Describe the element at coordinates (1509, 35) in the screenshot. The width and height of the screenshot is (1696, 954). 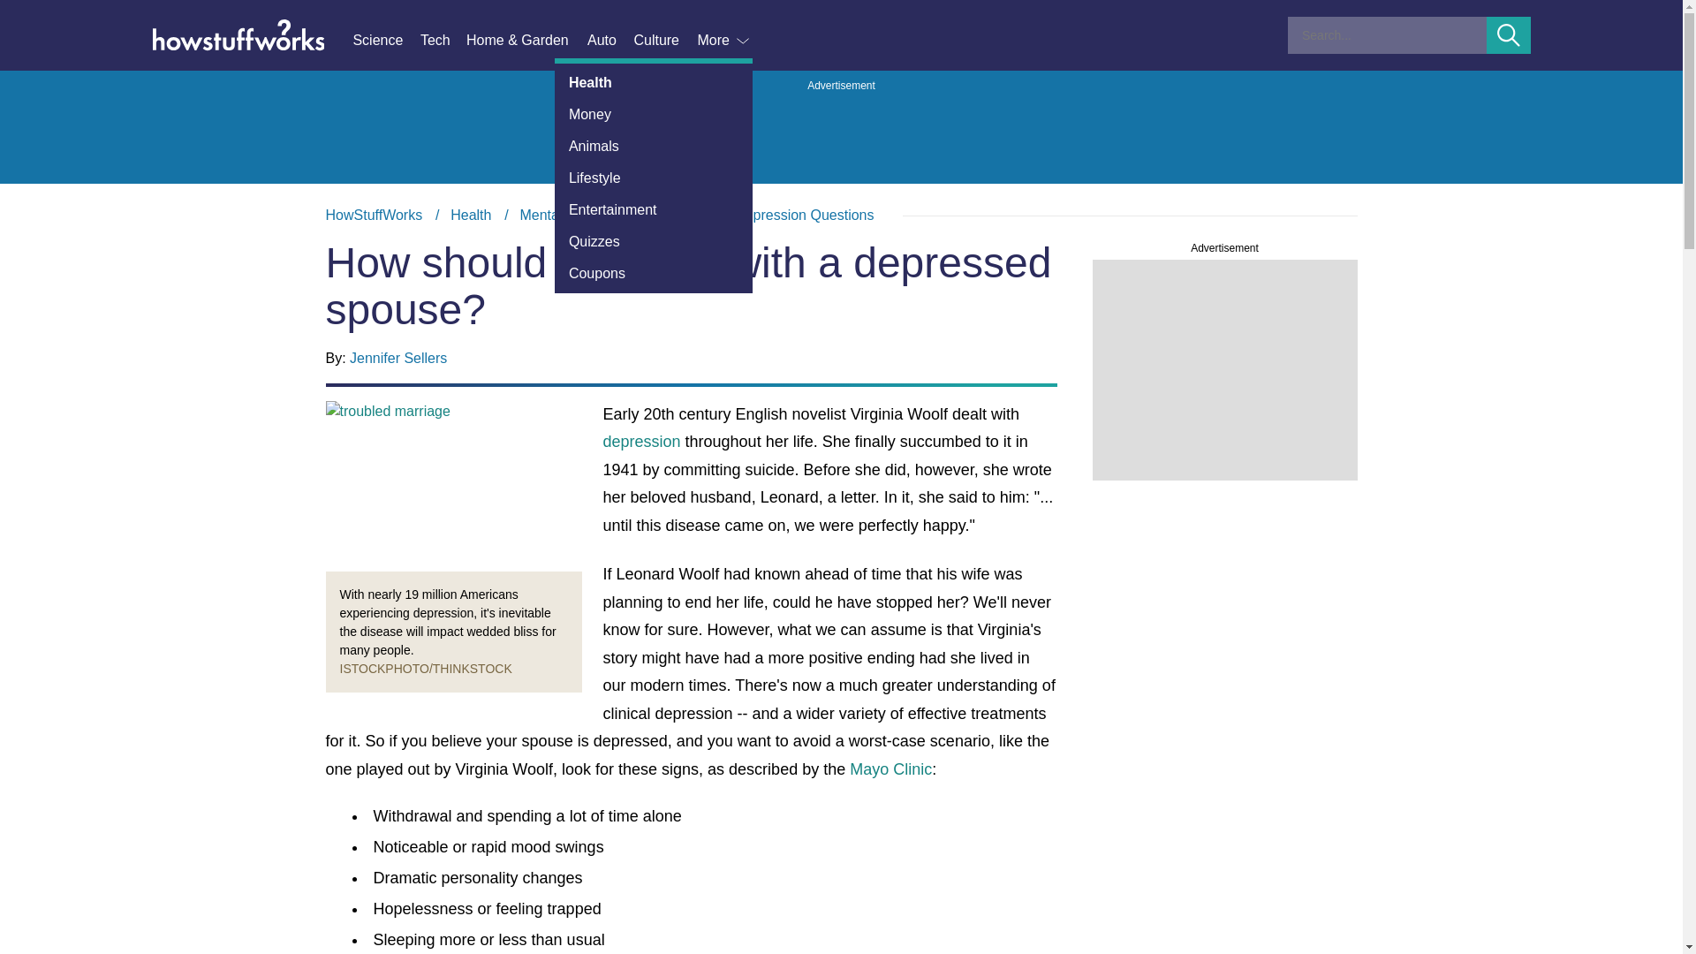
I see `Submit Search` at that location.